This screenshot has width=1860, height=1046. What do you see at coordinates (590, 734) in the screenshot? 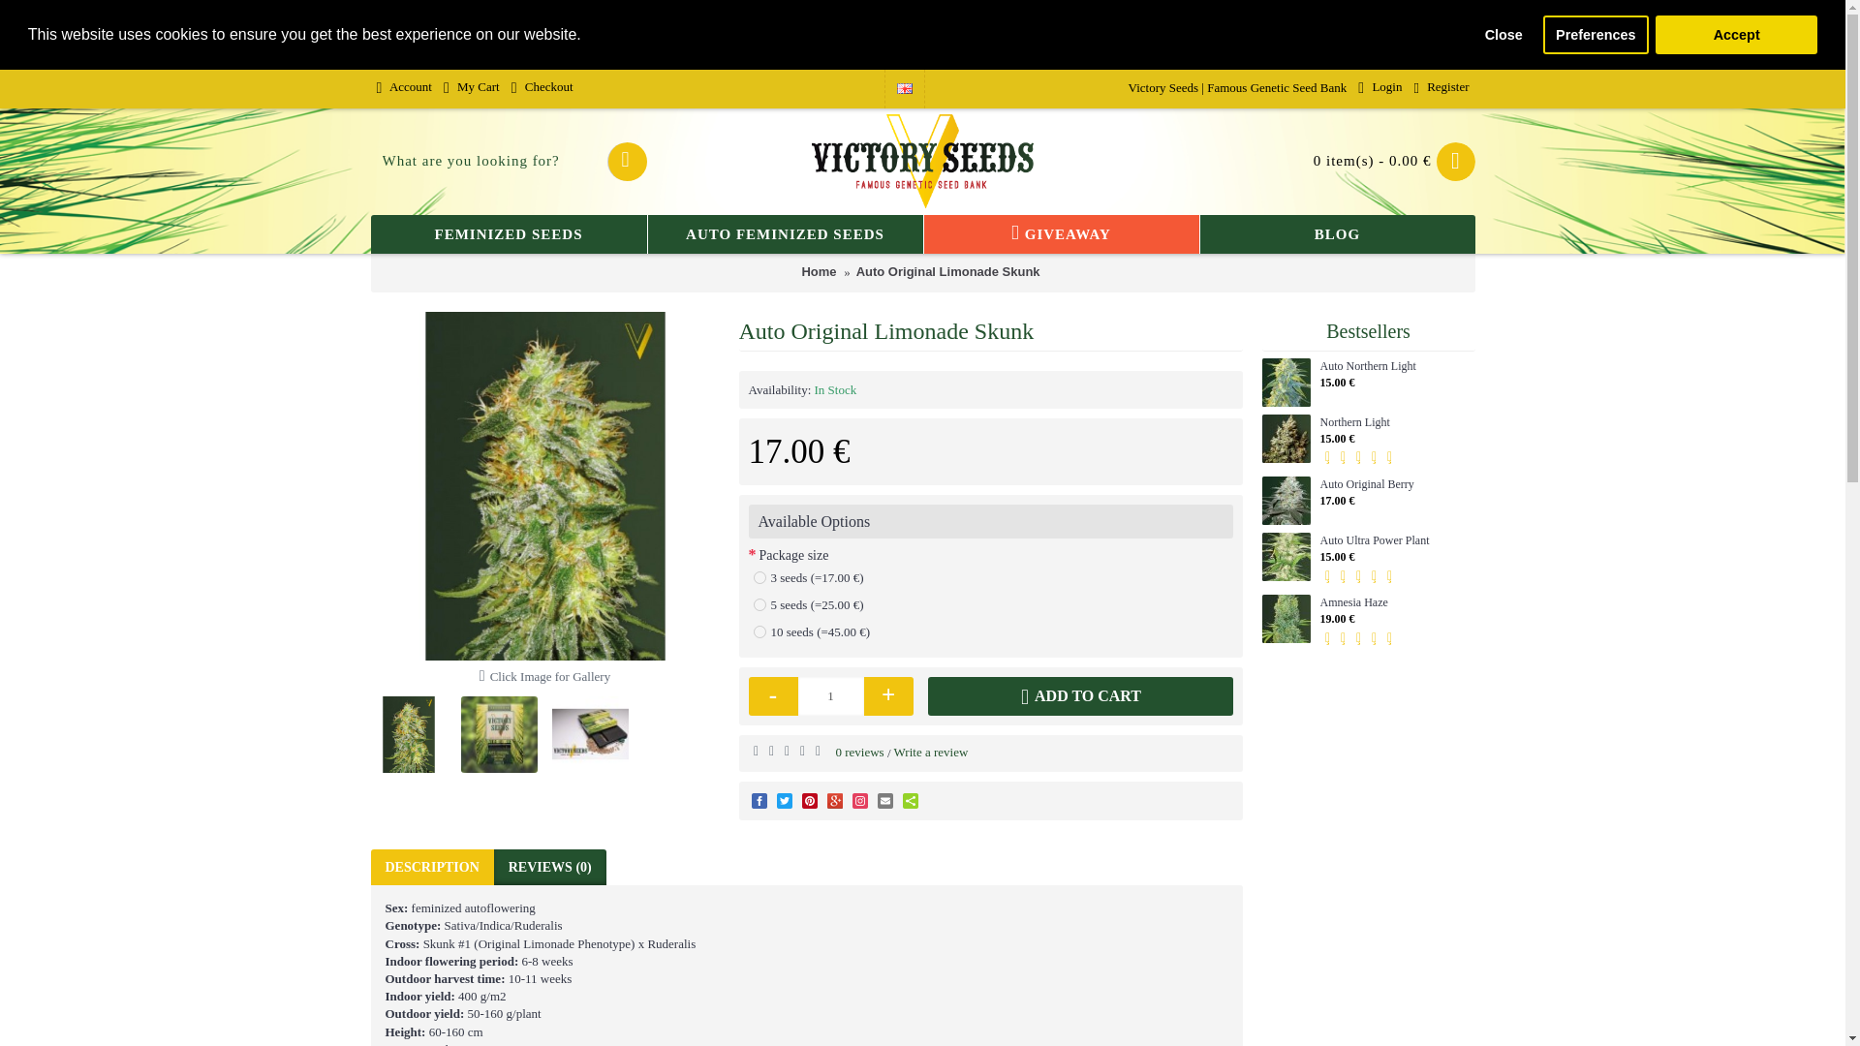
I see `Auto Original Limonade Skunk` at bounding box center [590, 734].